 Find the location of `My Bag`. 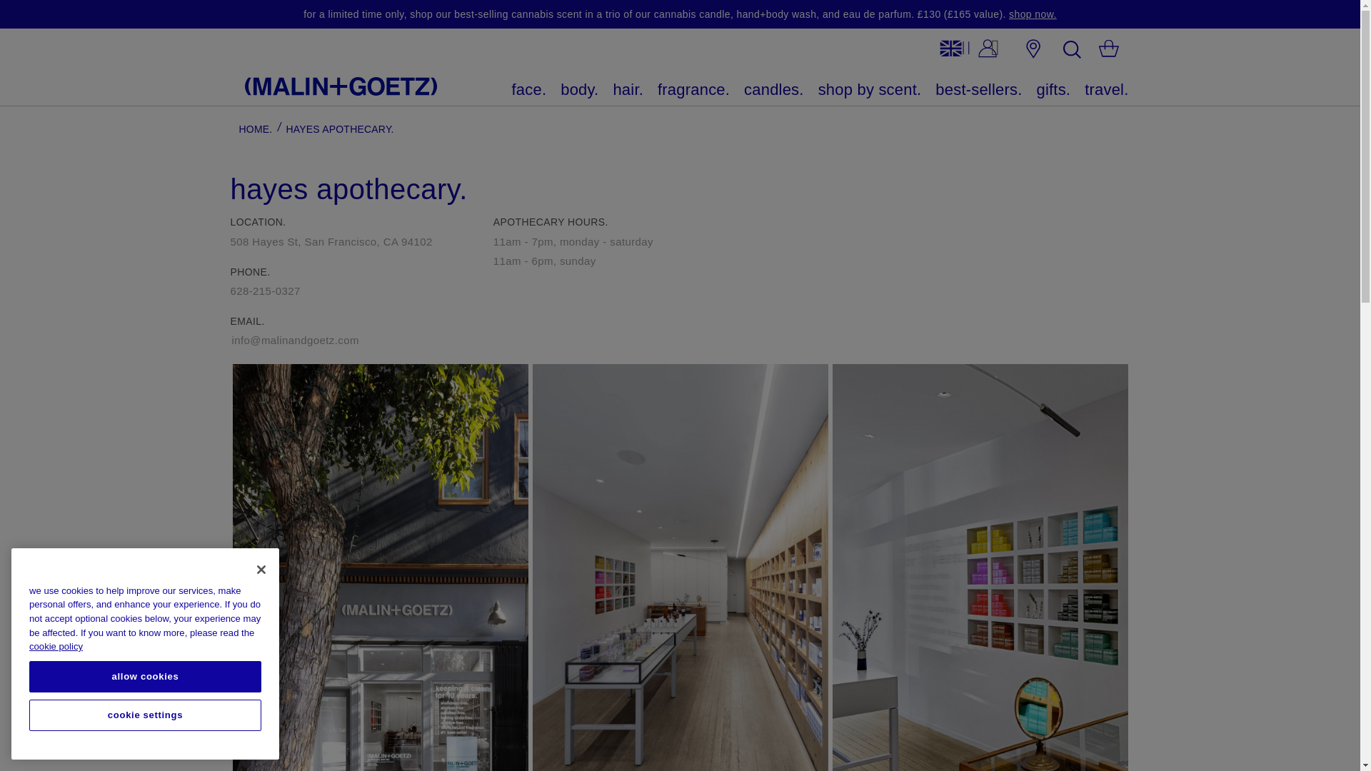

My Bag is located at coordinates (1108, 51).